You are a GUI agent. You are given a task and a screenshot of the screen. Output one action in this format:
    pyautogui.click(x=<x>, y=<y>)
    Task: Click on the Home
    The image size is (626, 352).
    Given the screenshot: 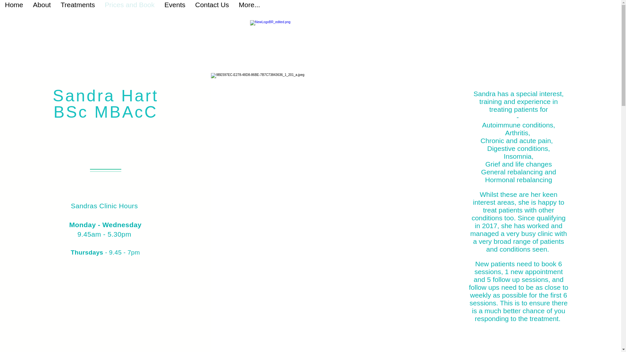 What is the action you would take?
    pyautogui.click(x=312, y=44)
    